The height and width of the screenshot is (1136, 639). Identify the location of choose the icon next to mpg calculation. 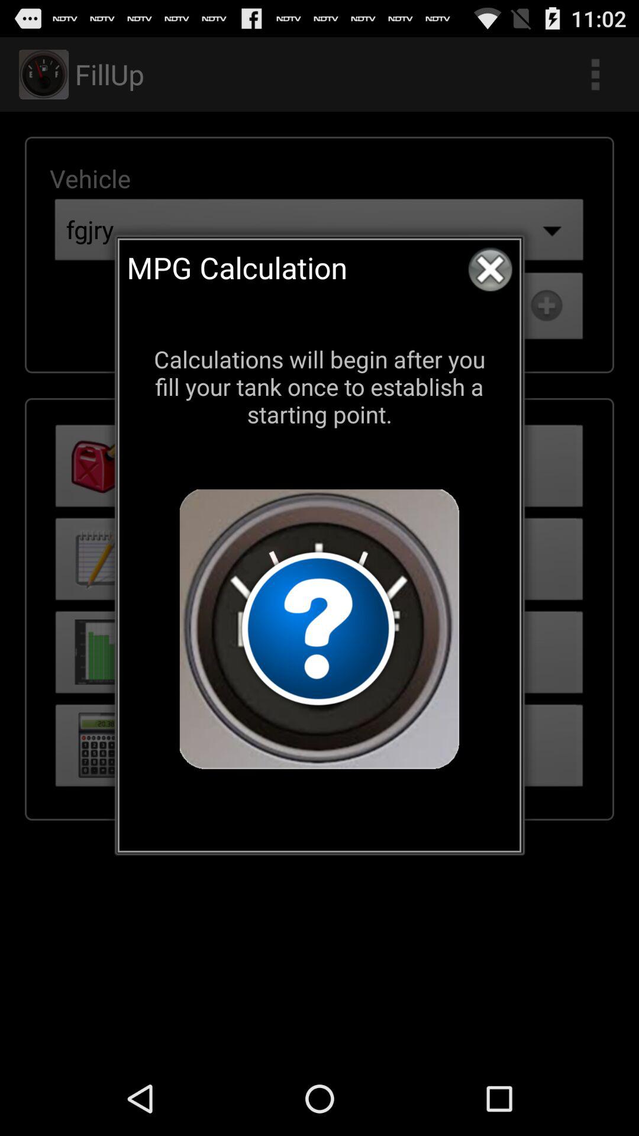
(490, 269).